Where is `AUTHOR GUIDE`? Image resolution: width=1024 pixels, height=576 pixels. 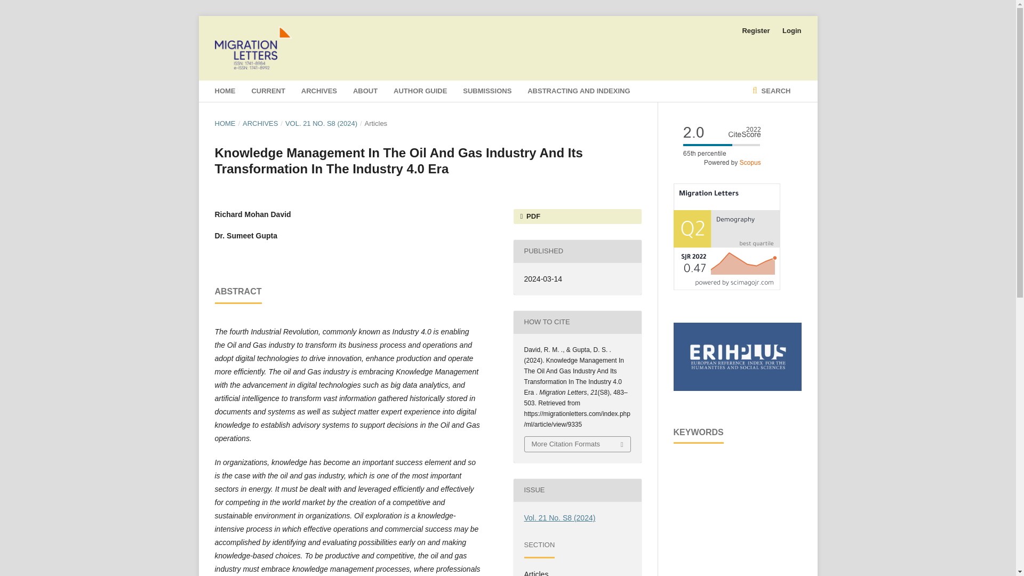
AUTHOR GUIDE is located at coordinates (420, 91).